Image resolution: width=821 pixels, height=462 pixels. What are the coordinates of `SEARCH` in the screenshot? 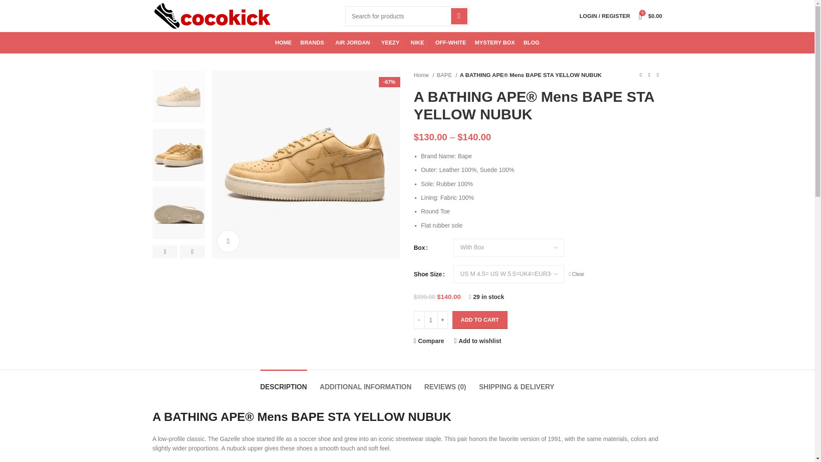 It's located at (459, 16).